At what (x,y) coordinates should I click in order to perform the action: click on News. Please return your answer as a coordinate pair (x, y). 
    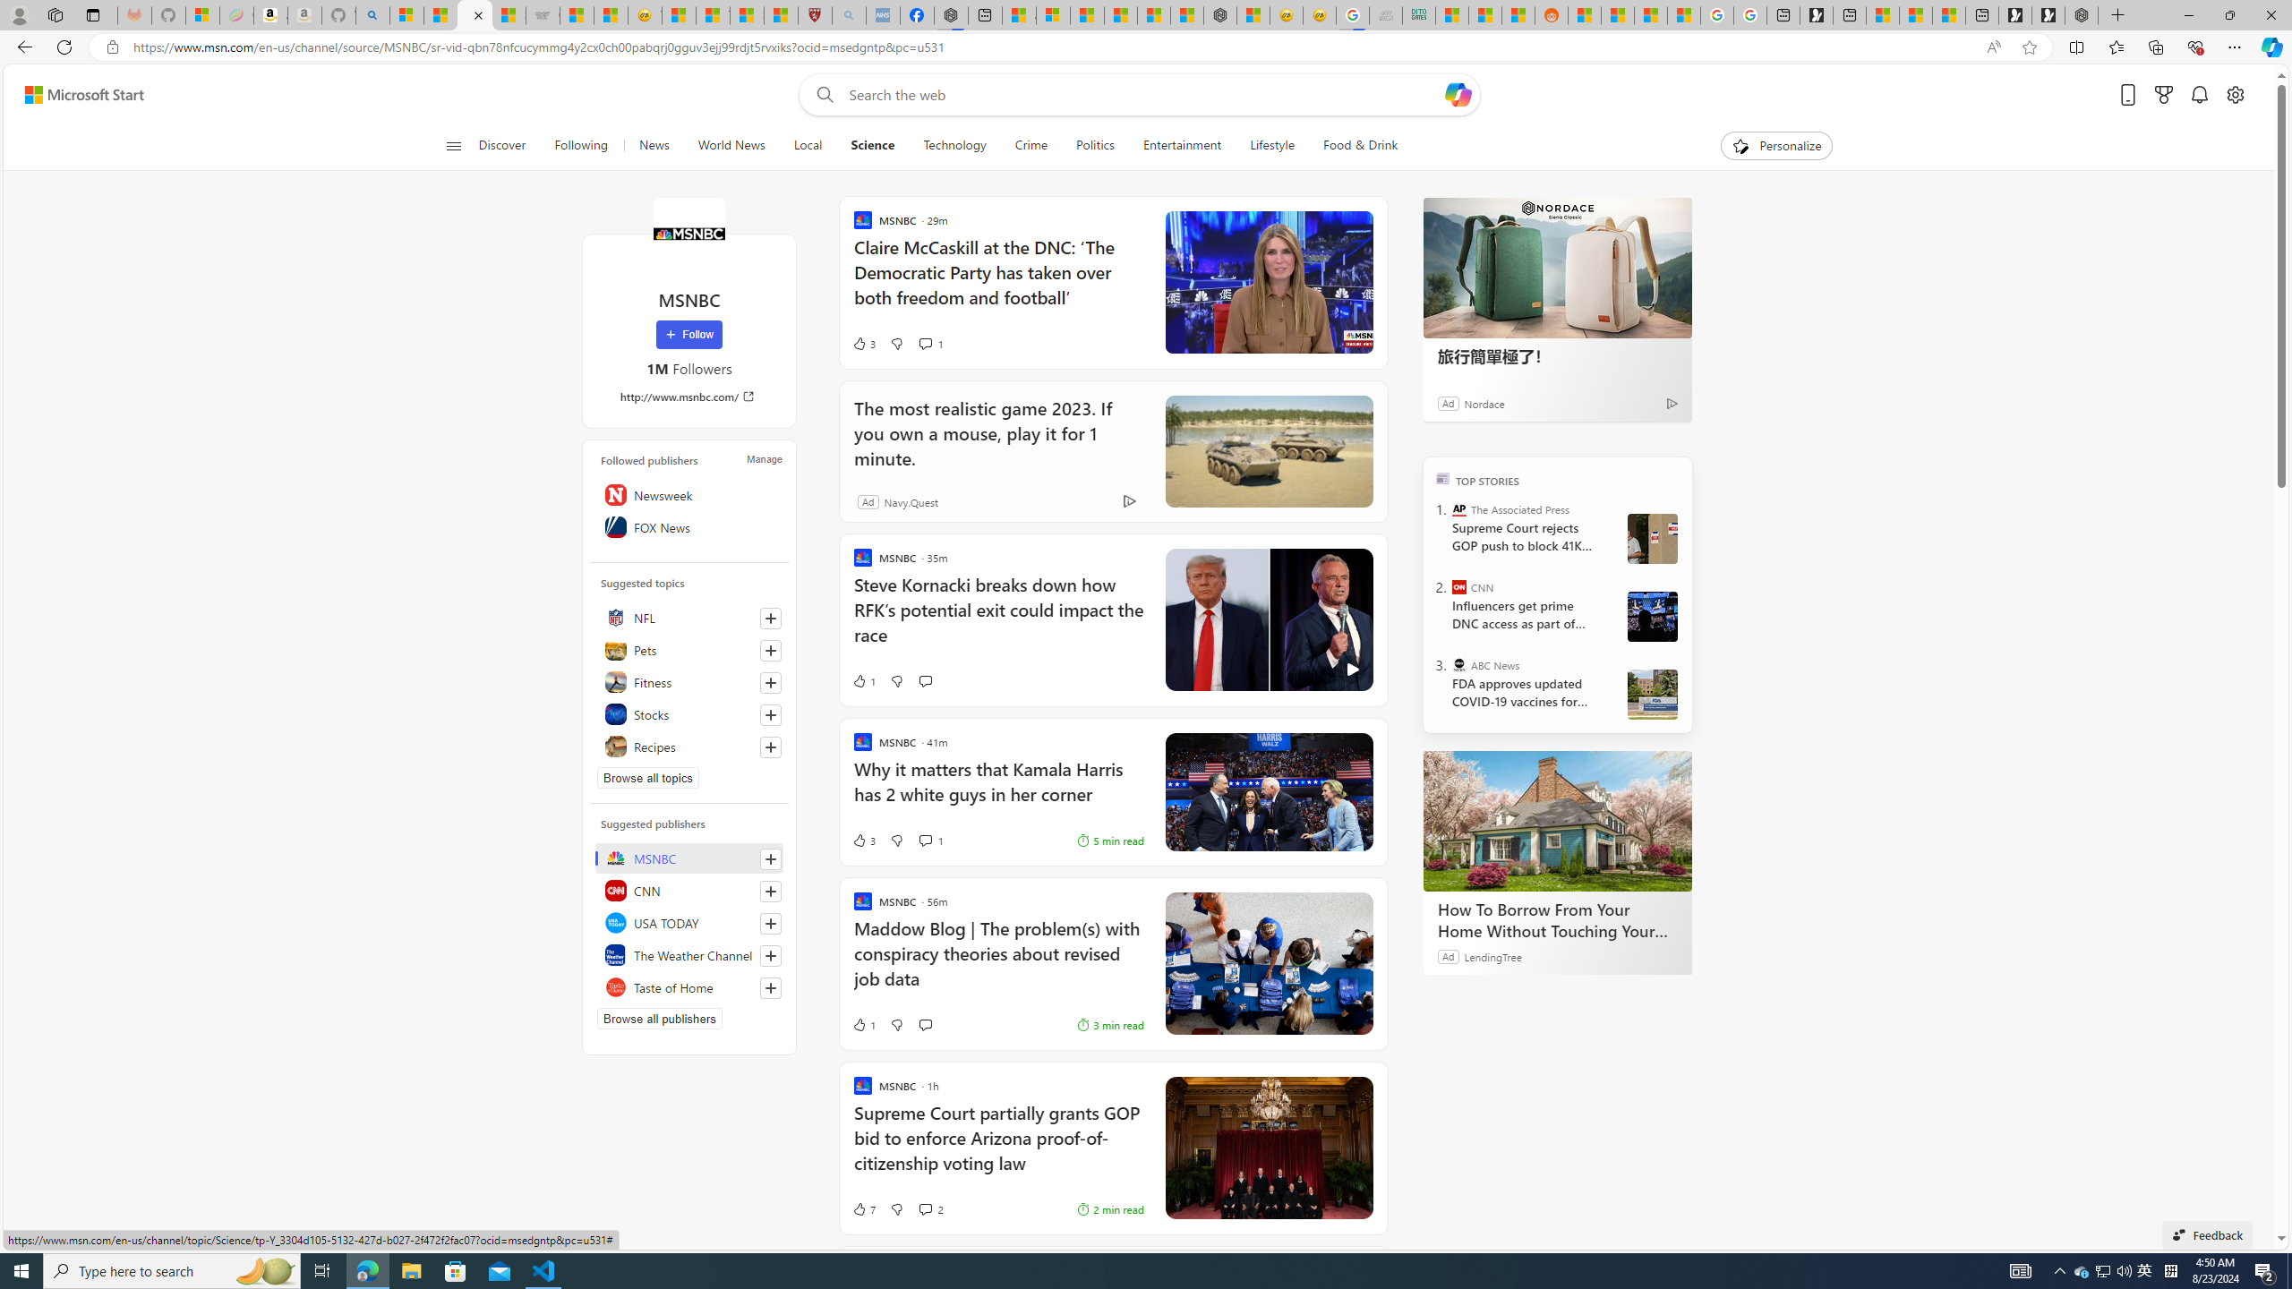
    Looking at the image, I should click on (654, 146).